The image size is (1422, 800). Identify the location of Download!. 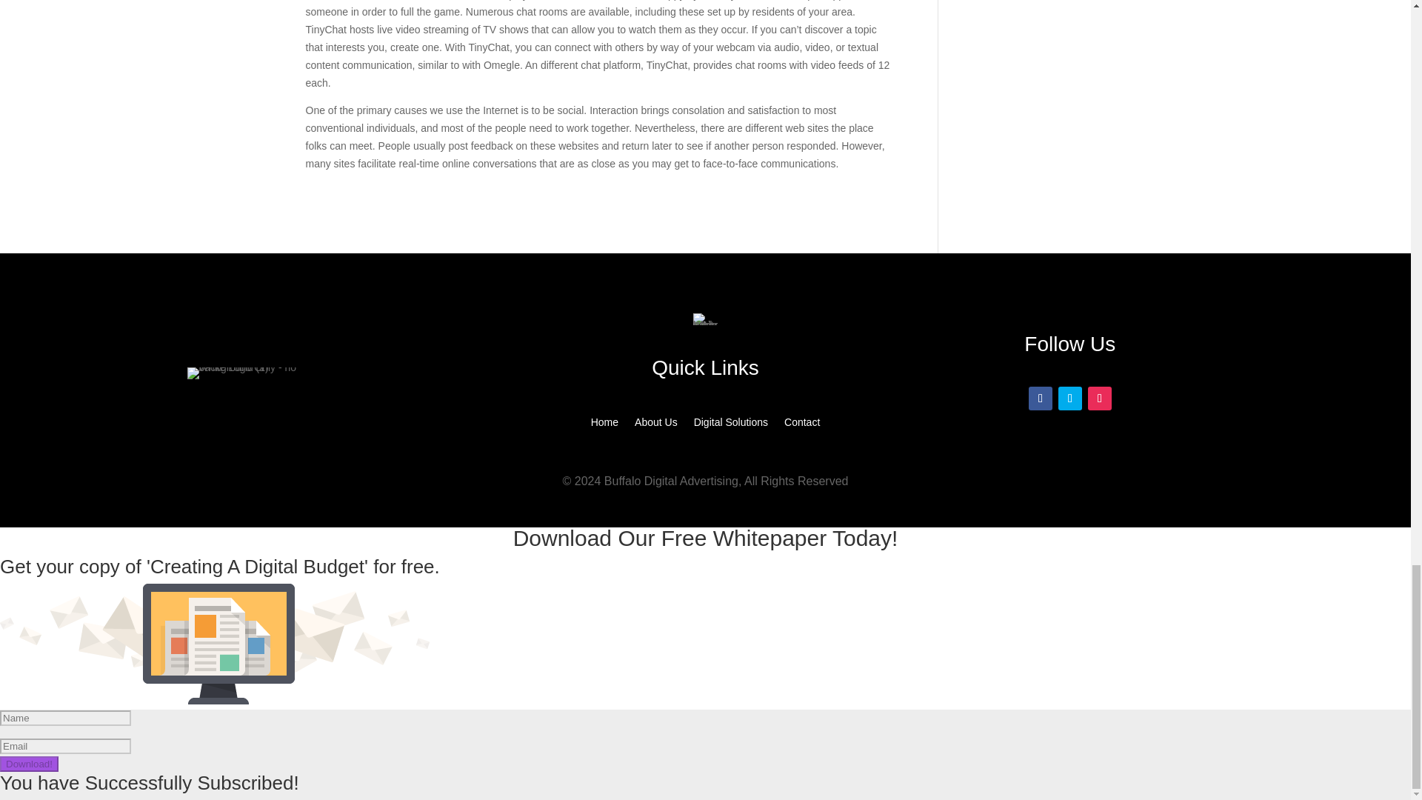
(29, 764).